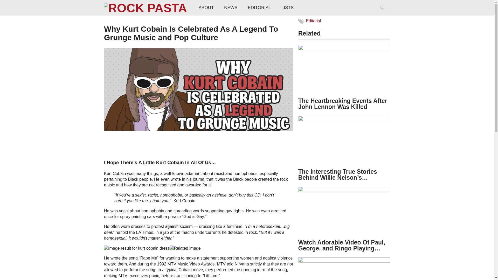 The width and height of the screenshot is (498, 280). What do you see at coordinates (383, 15) in the screenshot?
I see `Search` at bounding box center [383, 15].